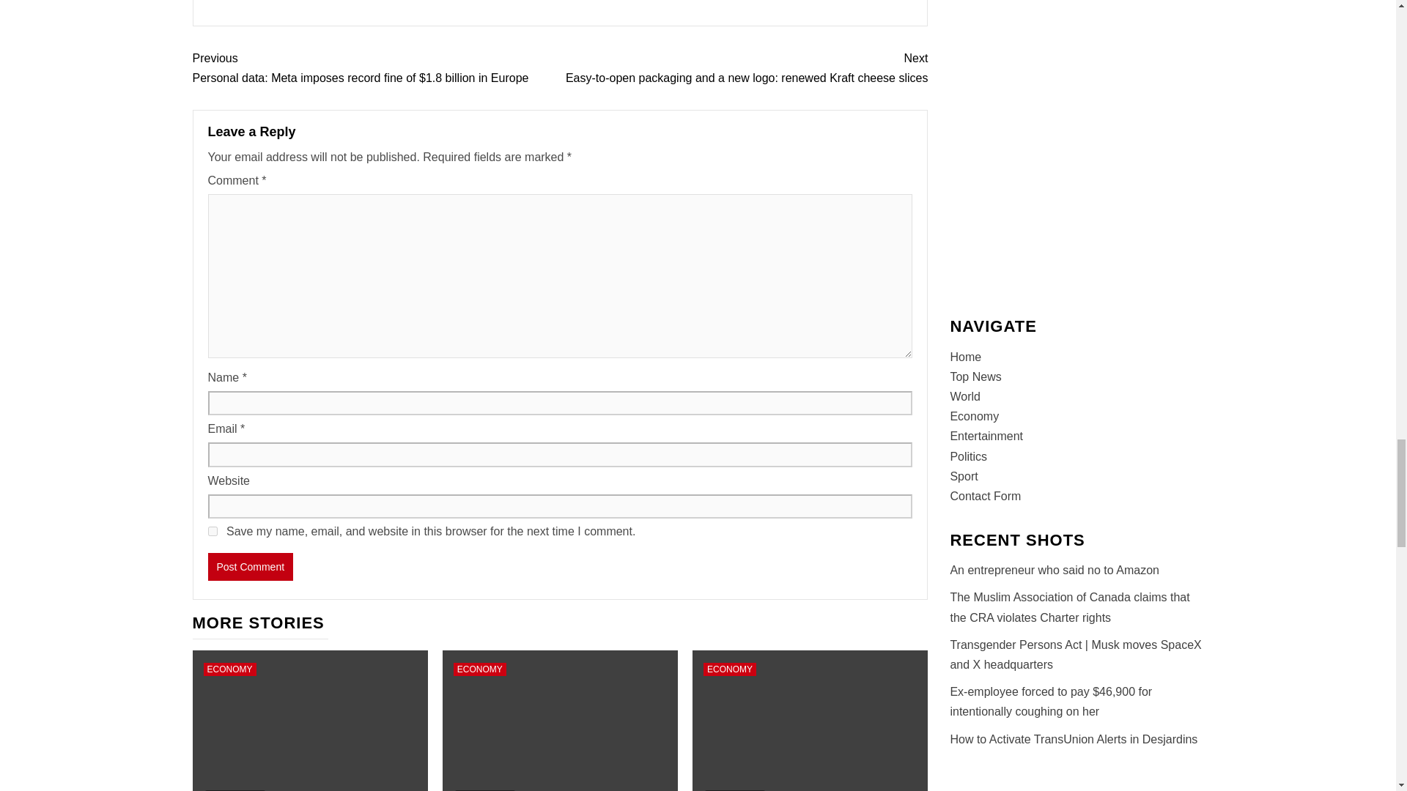 This screenshot has width=1407, height=791. I want to click on ECONOMY, so click(230, 669).